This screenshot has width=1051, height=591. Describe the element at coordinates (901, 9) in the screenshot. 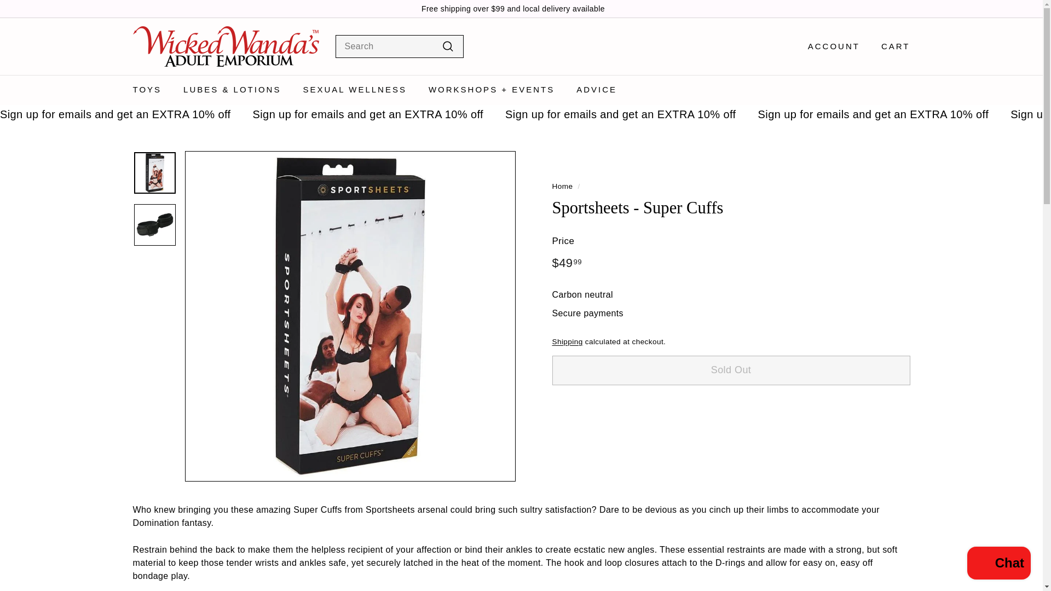

I see `Instagram` at that location.